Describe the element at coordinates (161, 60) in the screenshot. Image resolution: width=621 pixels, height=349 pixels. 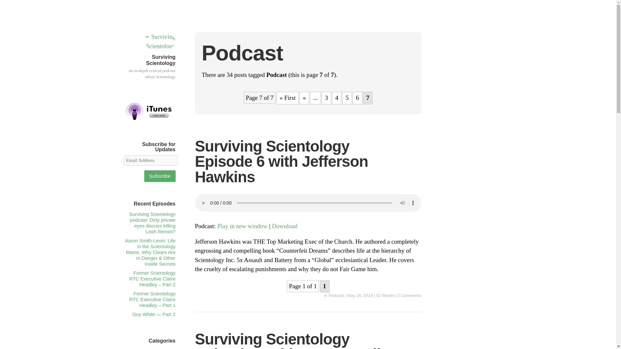
I see `Surviving Scientology` at that location.